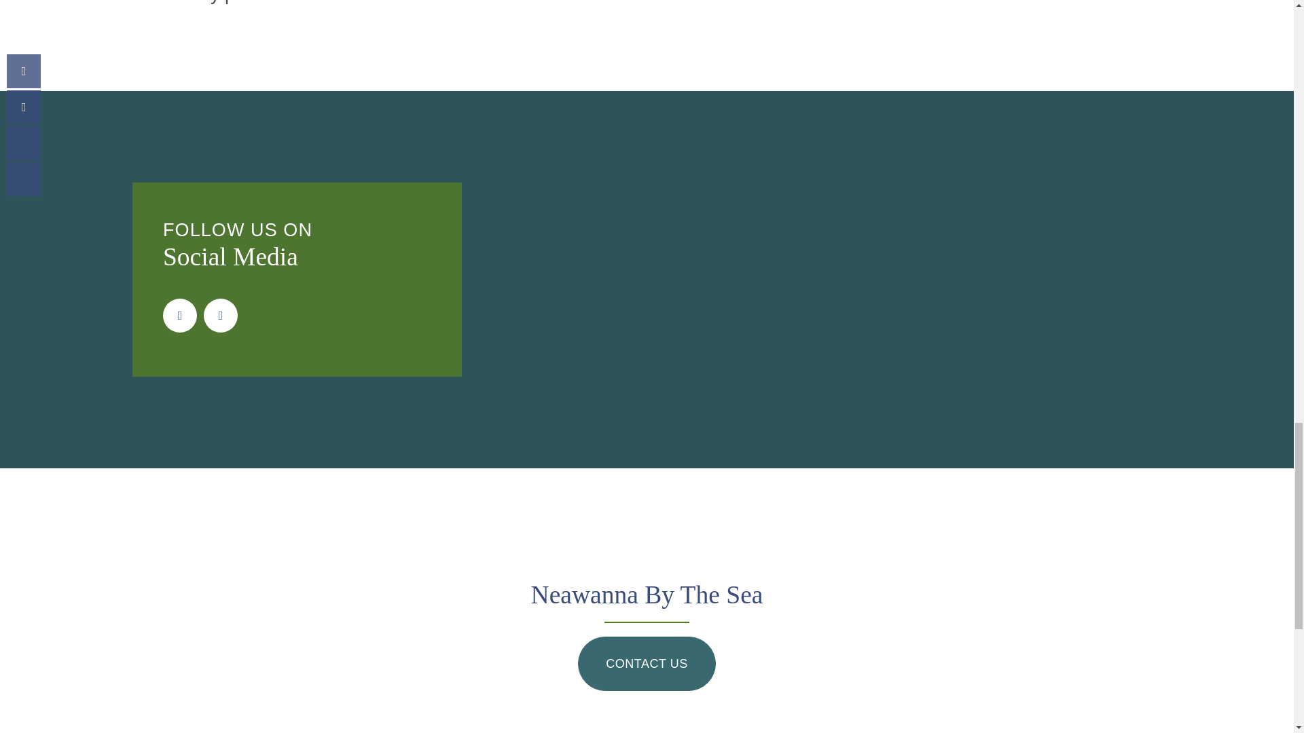  What do you see at coordinates (220, 315) in the screenshot?
I see `Google My Business` at bounding box center [220, 315].